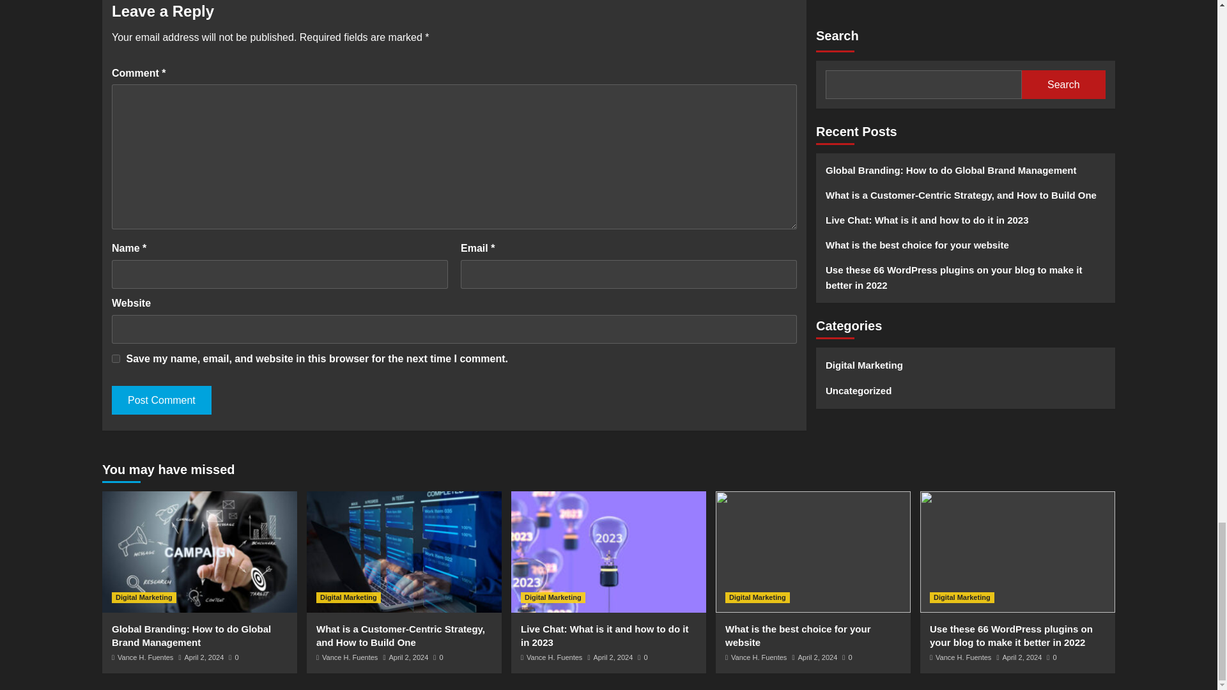 This screenshot has height=690, width=1227. What do you see at coordinates (116, 359) in the screenshot?
I see `yes` at bounding box center [116, 359].